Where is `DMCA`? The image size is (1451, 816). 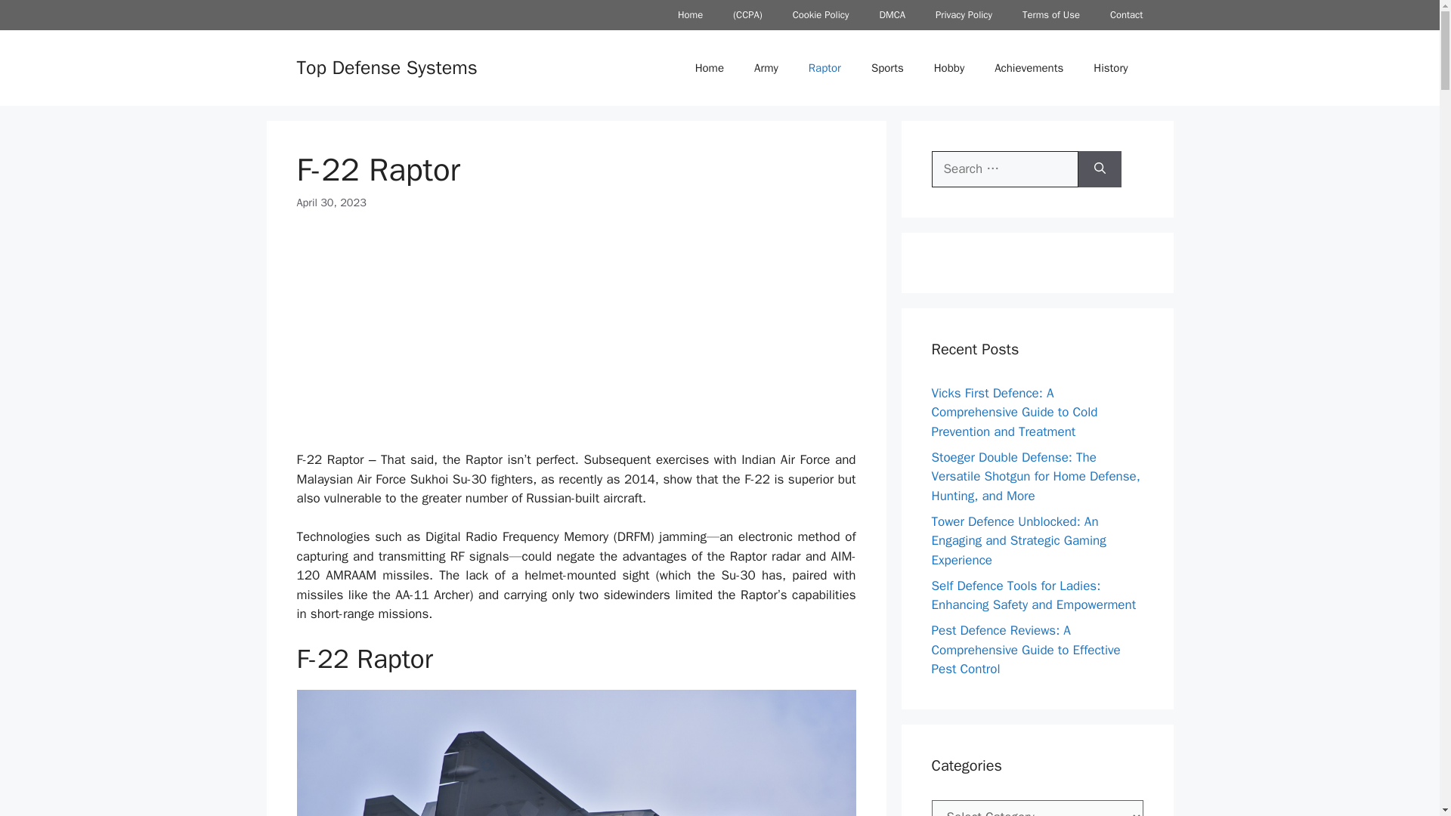
DMCA is located at coordinates (892, 15).